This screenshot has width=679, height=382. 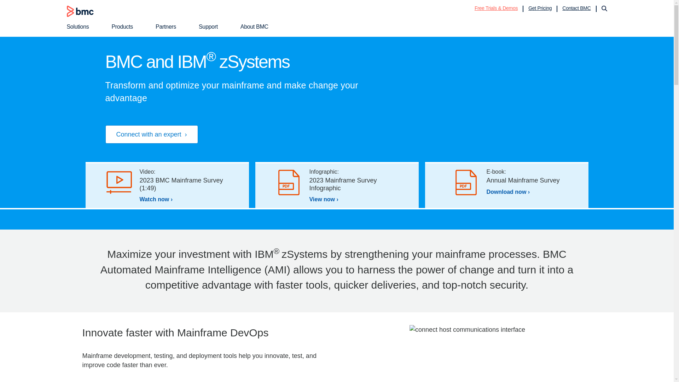 I want to click on Support, so click(x=212, y=27).